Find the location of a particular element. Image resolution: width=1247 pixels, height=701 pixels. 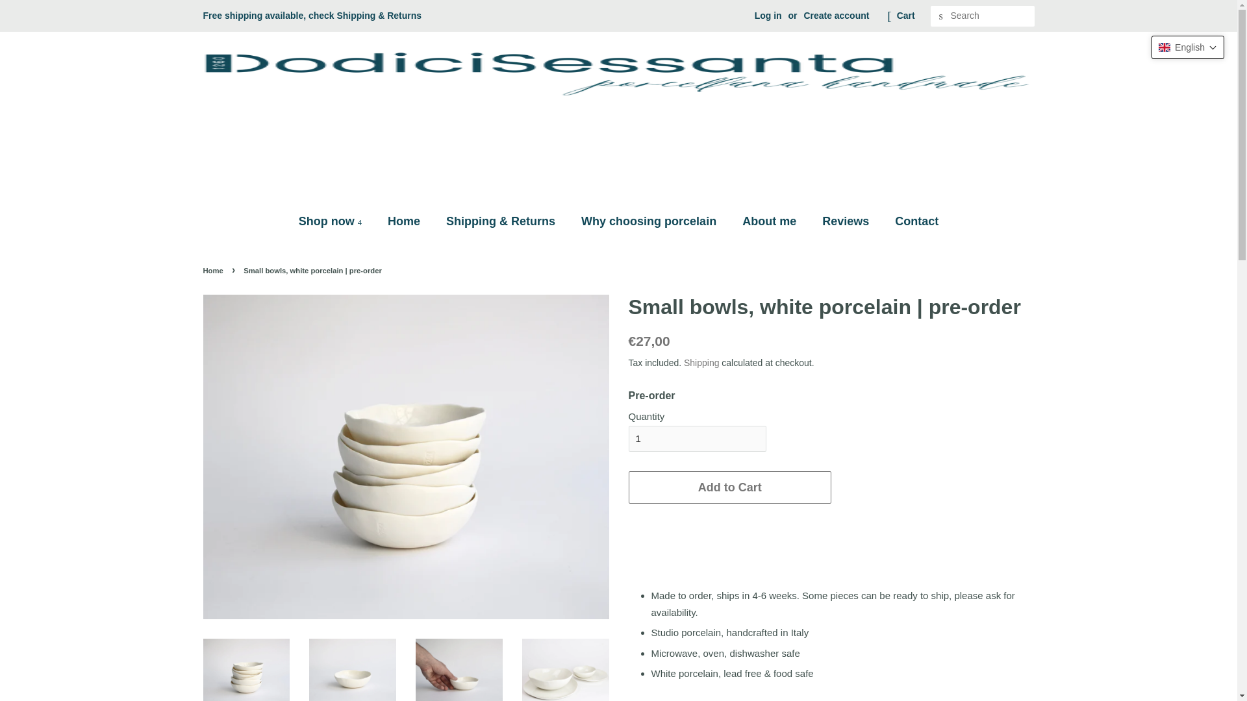

Why choosing porcelain is located at coordinates (650, 221).